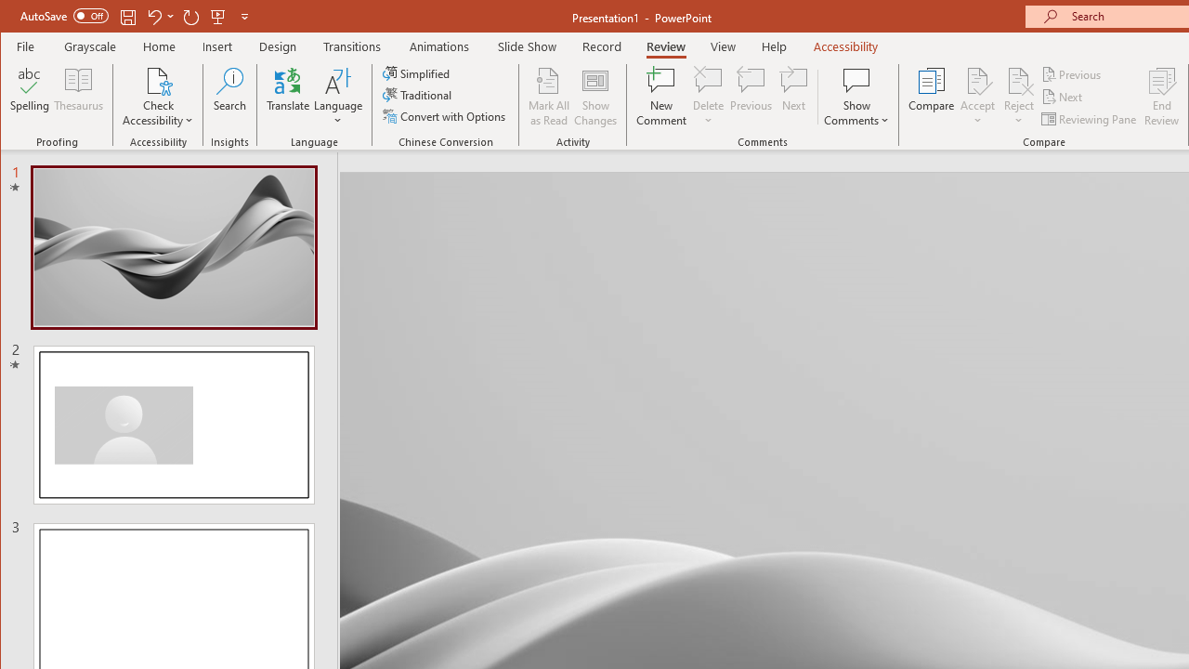 The width and height of the screenshot is (1189, 669). I want to click on Accept Change, so click(977, 80).